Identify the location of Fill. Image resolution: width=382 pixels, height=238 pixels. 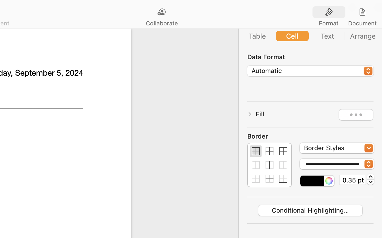
(260, 114).